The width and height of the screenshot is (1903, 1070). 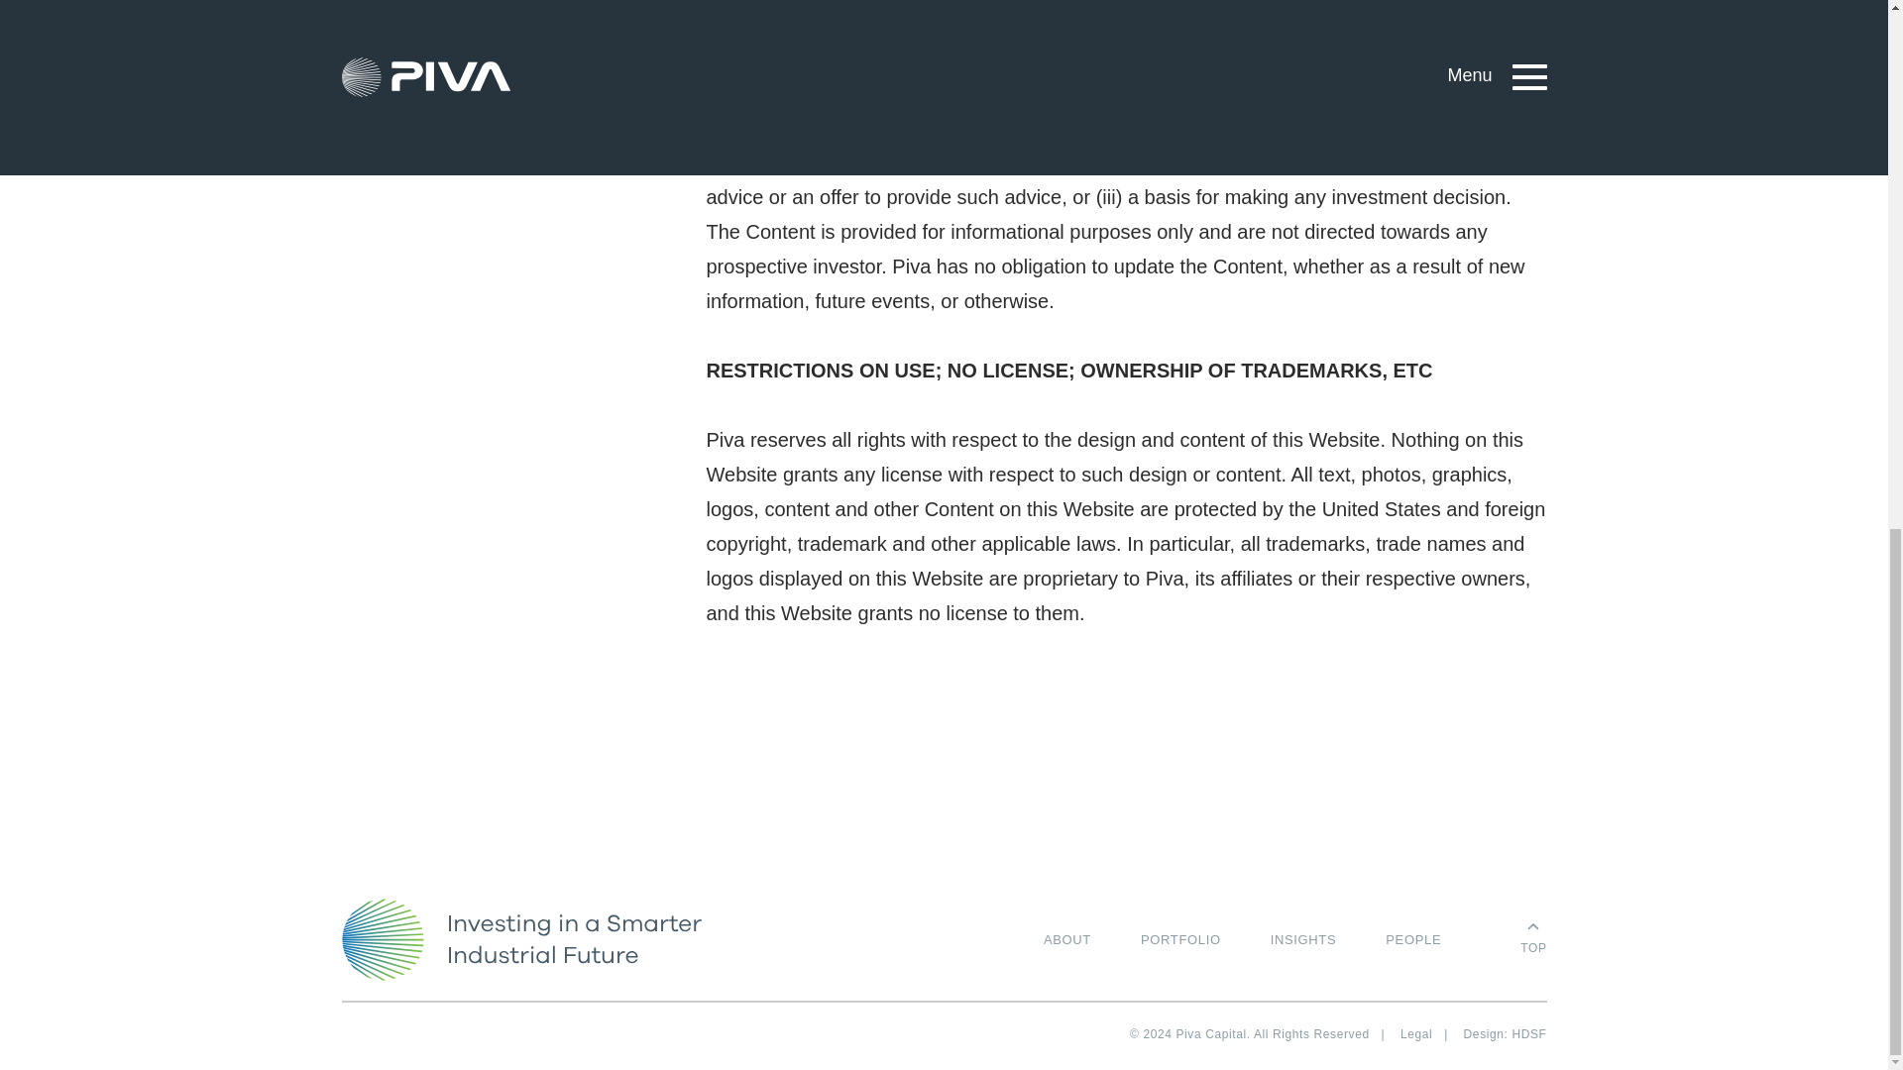 What do you see at coordinates (1066, 939) in the screenshot?
I see `ABOUT` at bounding box center [1066, 939].